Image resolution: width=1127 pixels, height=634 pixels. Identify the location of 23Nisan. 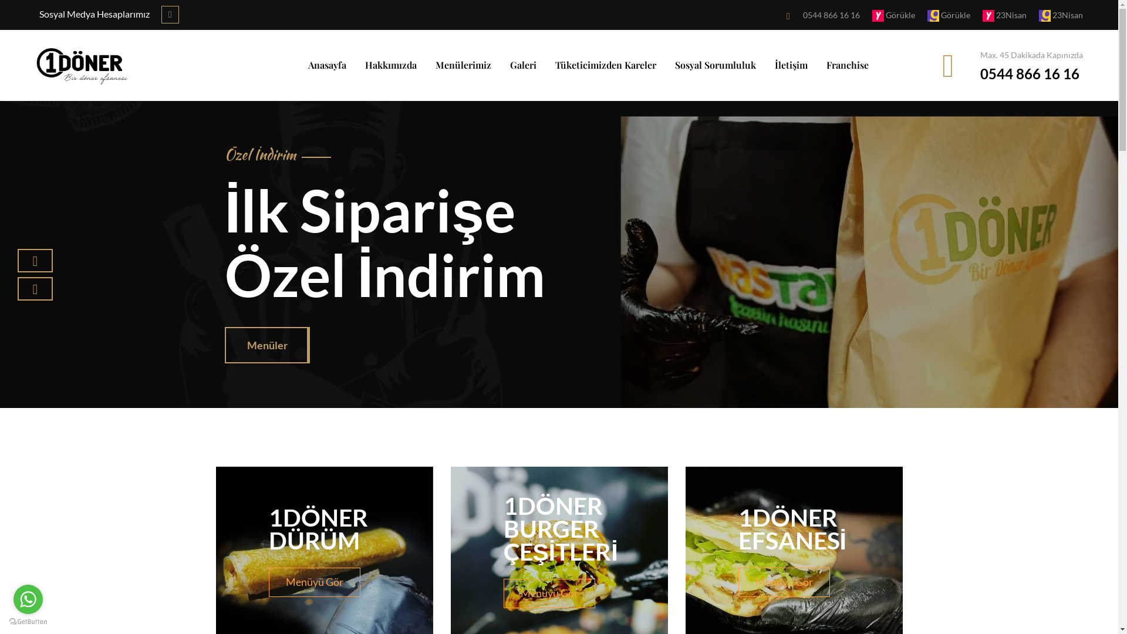
(1053, 15).